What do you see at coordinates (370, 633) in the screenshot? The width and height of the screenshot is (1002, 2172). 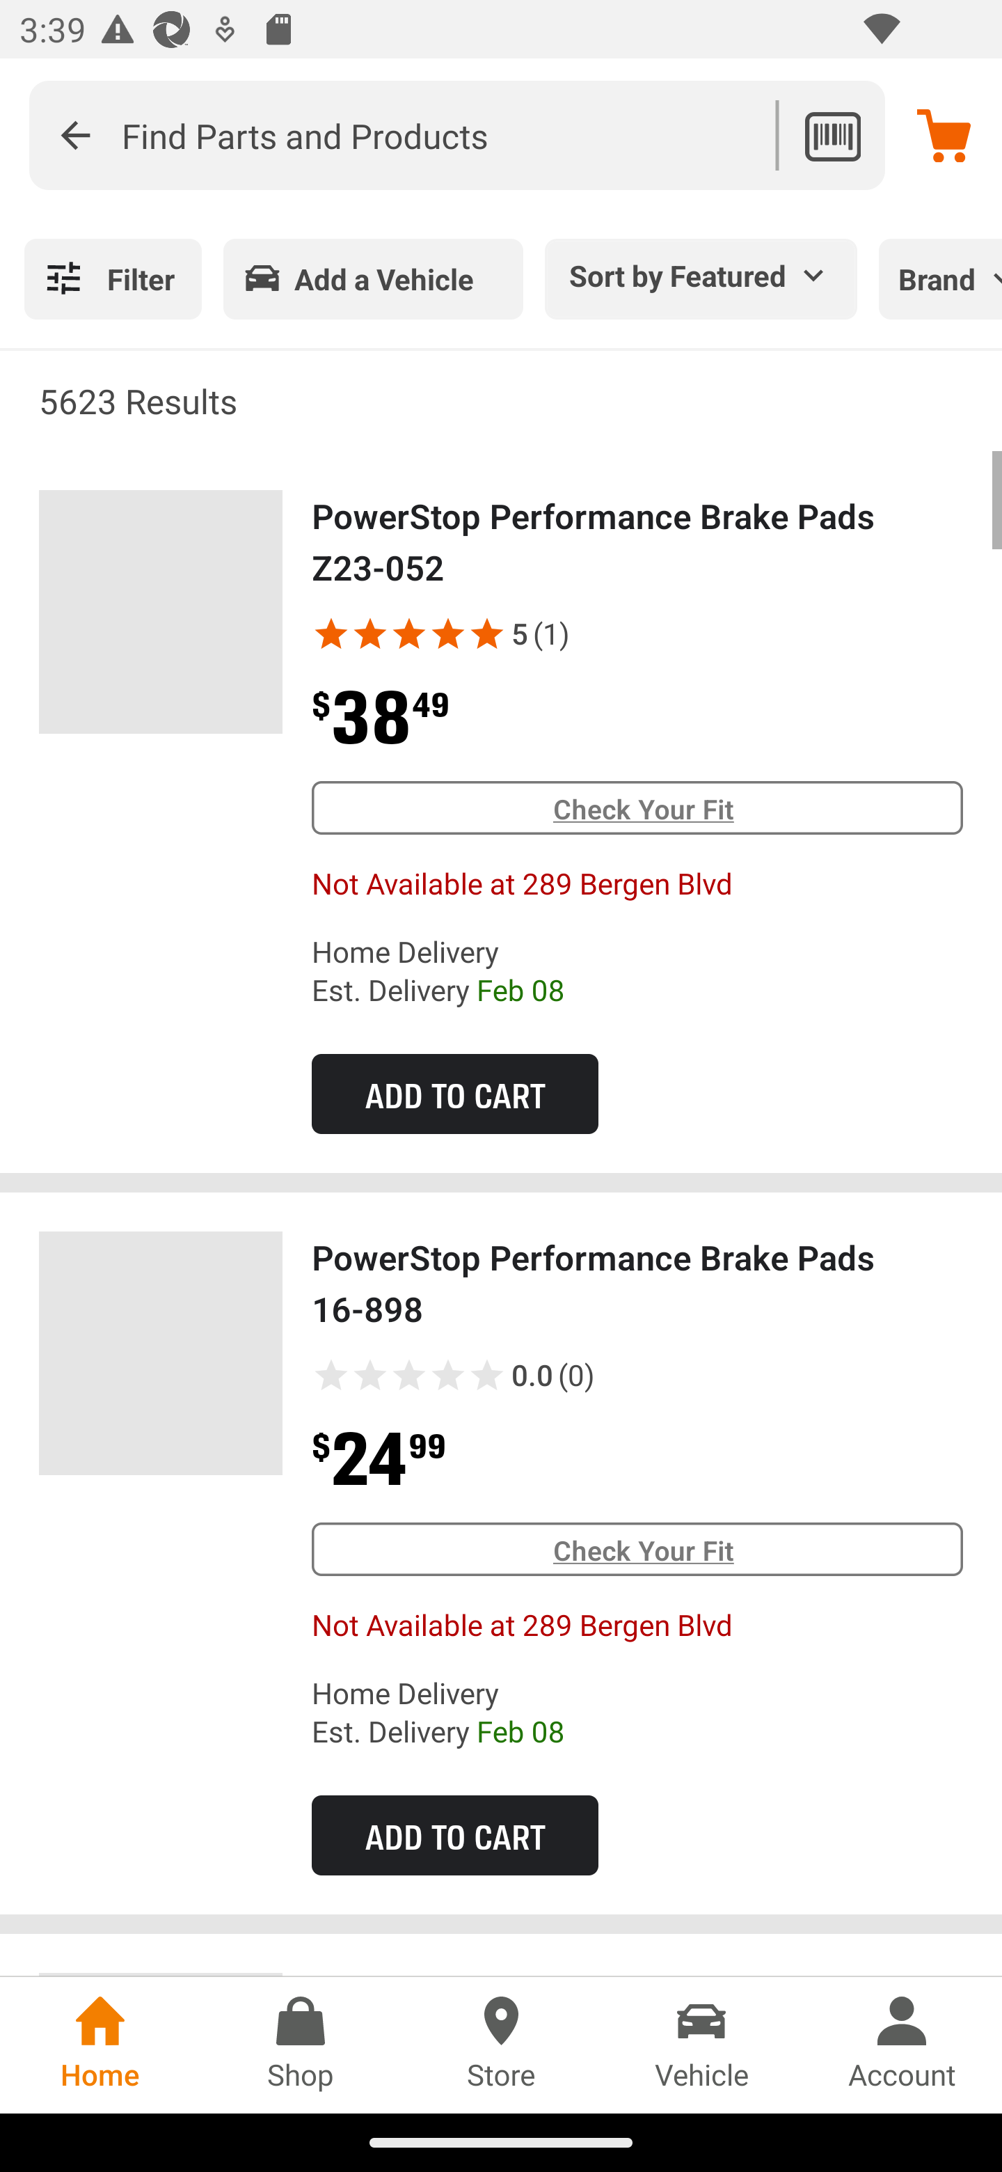 I see `` at bounding box center [370, 633].